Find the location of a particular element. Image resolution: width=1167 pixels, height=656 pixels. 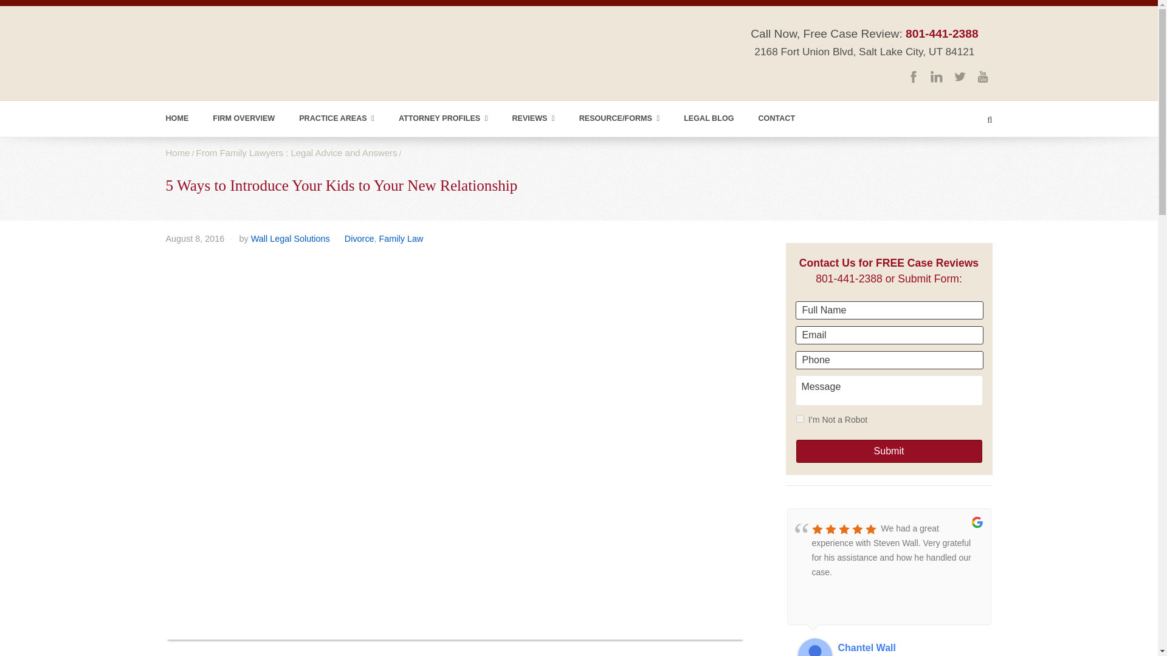

Full Name is located at coordinates (889, 310).